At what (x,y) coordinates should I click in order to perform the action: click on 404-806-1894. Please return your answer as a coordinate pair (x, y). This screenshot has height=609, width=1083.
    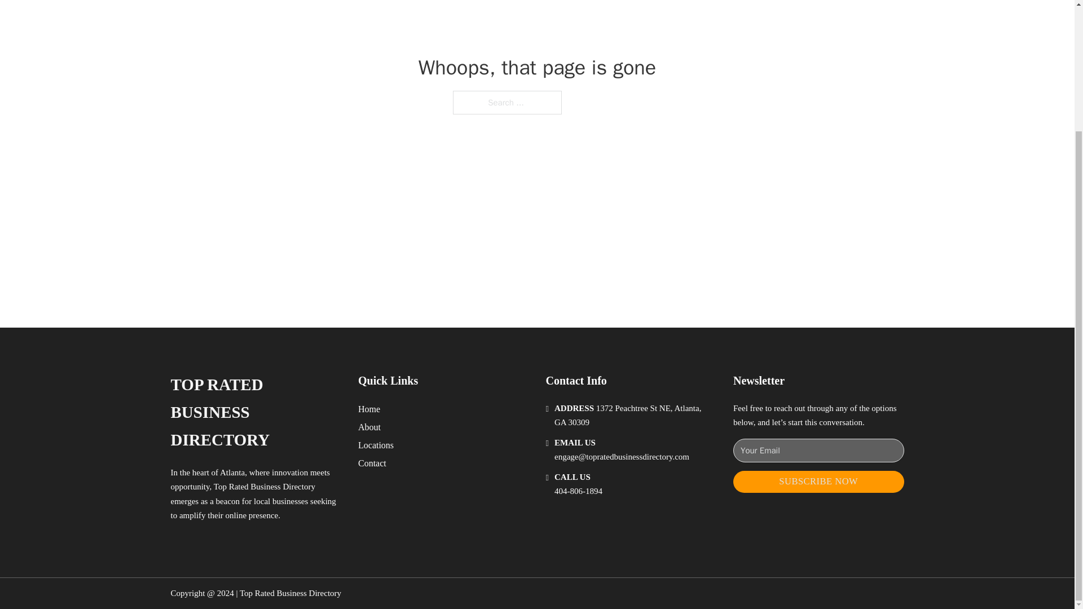
    Looking at the image, I should click on (578, 491).